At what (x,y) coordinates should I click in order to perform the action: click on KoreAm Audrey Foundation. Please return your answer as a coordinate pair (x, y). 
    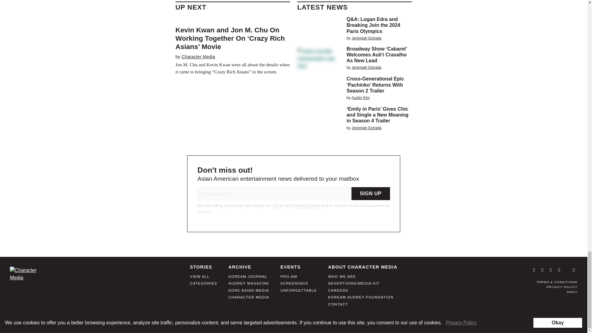
    Looking at the image, I should click on (361, 299).